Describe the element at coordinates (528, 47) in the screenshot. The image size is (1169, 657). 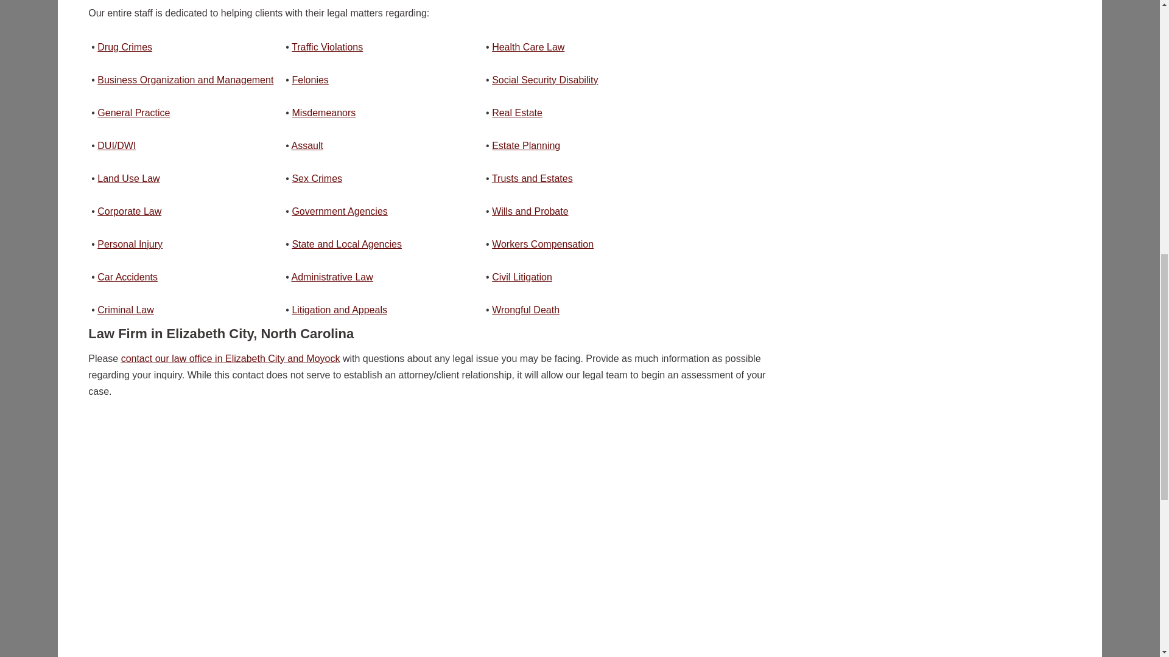
I see `Health Care Law` at that location.